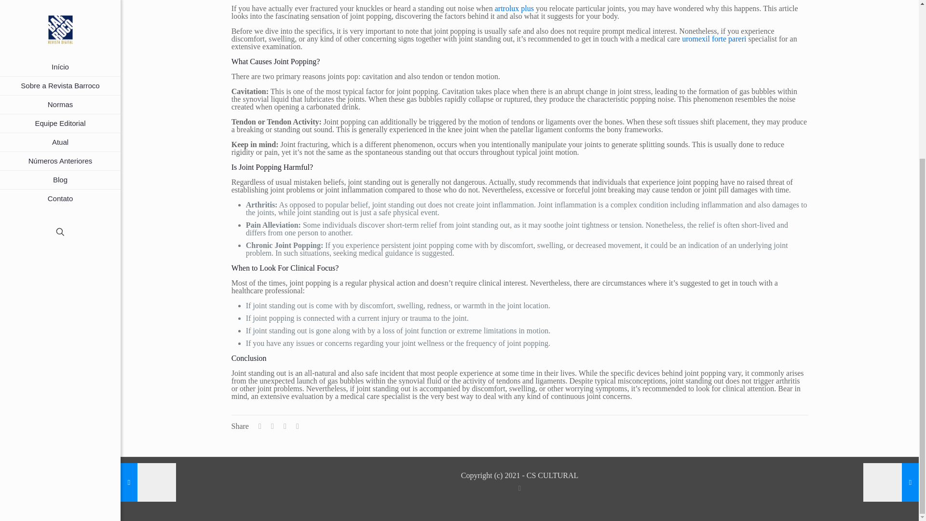 Image resolution: width=926 pixels, height=521 pixels. What do you see at coordinates (514, 8) in the screenshot?
I see `artrolux plus` at bounding box center [514, 8].